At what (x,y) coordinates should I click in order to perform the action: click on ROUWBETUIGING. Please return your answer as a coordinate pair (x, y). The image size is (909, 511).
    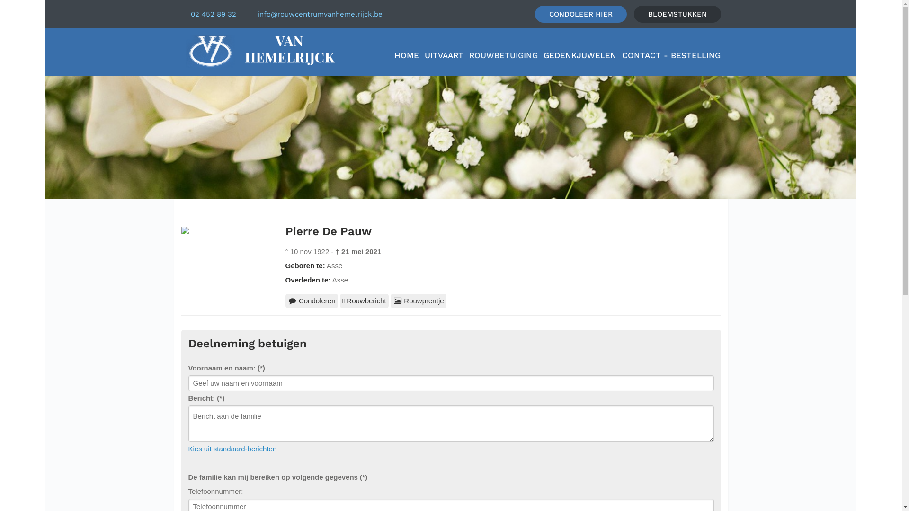
    Looking at the image, I should click on (504, 55).